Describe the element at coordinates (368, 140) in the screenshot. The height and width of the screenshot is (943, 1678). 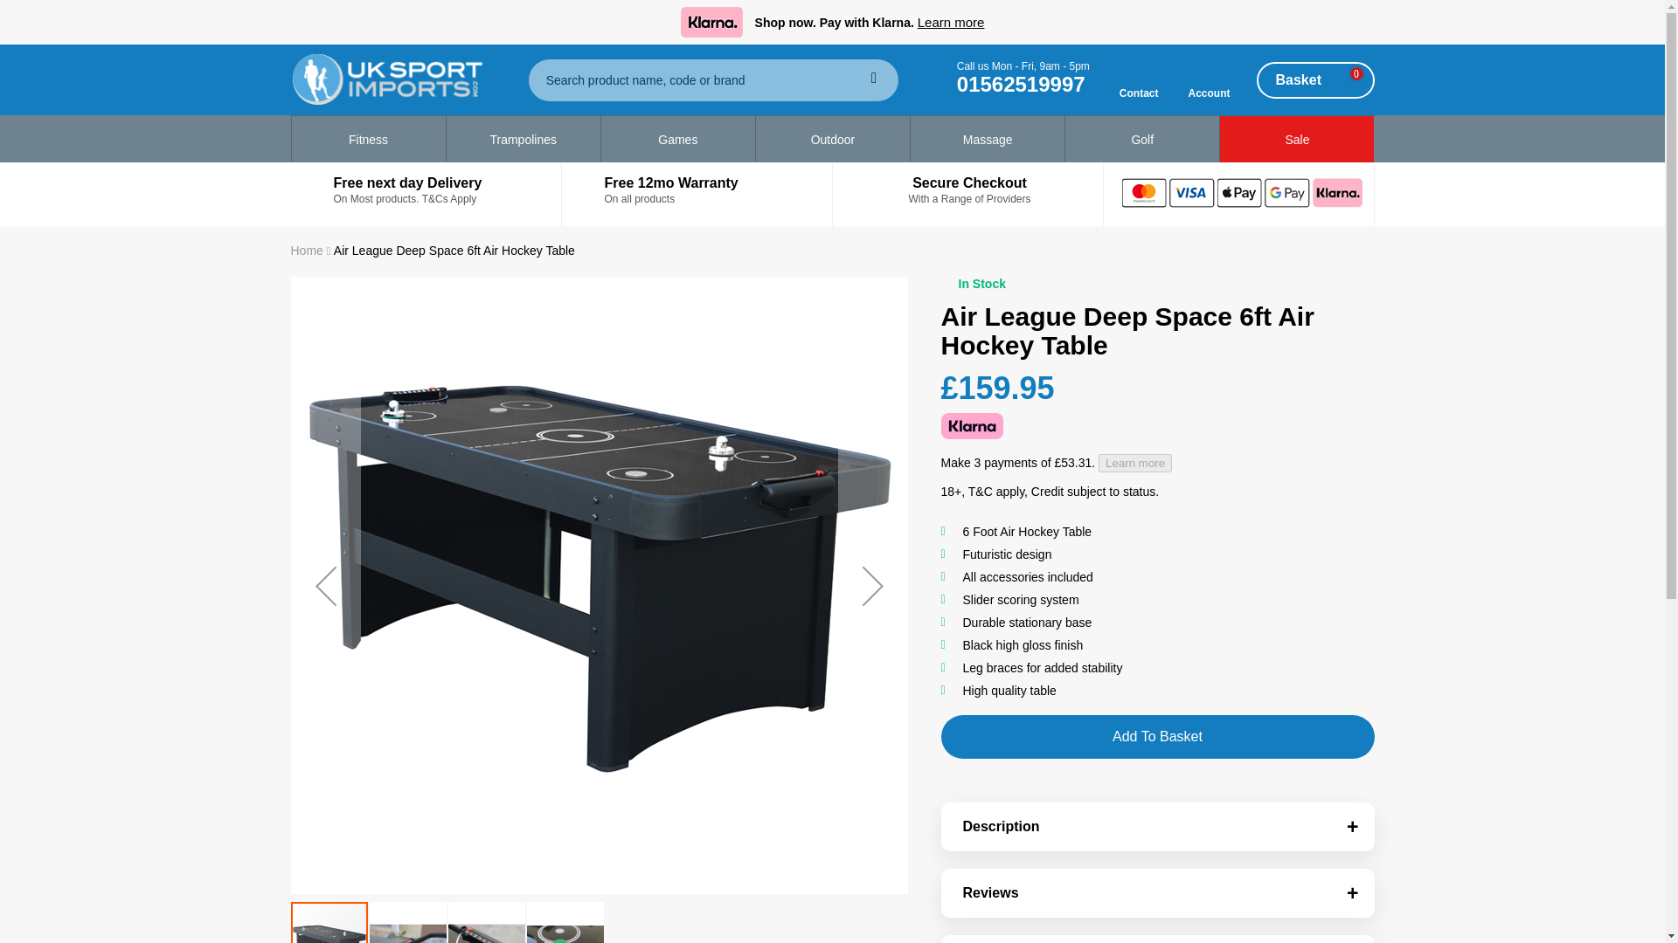
I see `Fitness` at that location.